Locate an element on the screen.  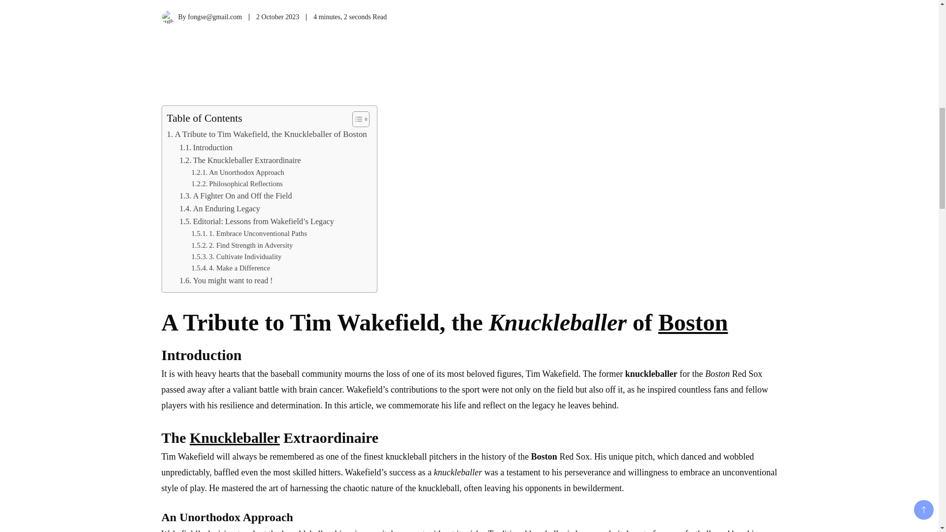
The Knuckleballer Extraordinaire is located at coordinates (240, 161).